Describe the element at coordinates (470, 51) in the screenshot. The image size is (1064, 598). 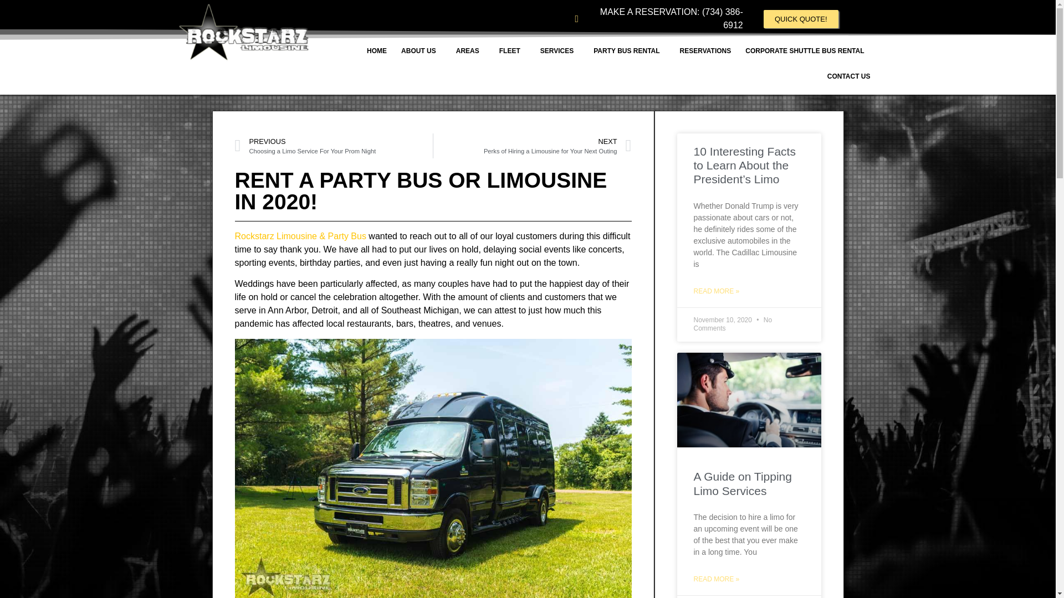
I see `Areas` at that location.